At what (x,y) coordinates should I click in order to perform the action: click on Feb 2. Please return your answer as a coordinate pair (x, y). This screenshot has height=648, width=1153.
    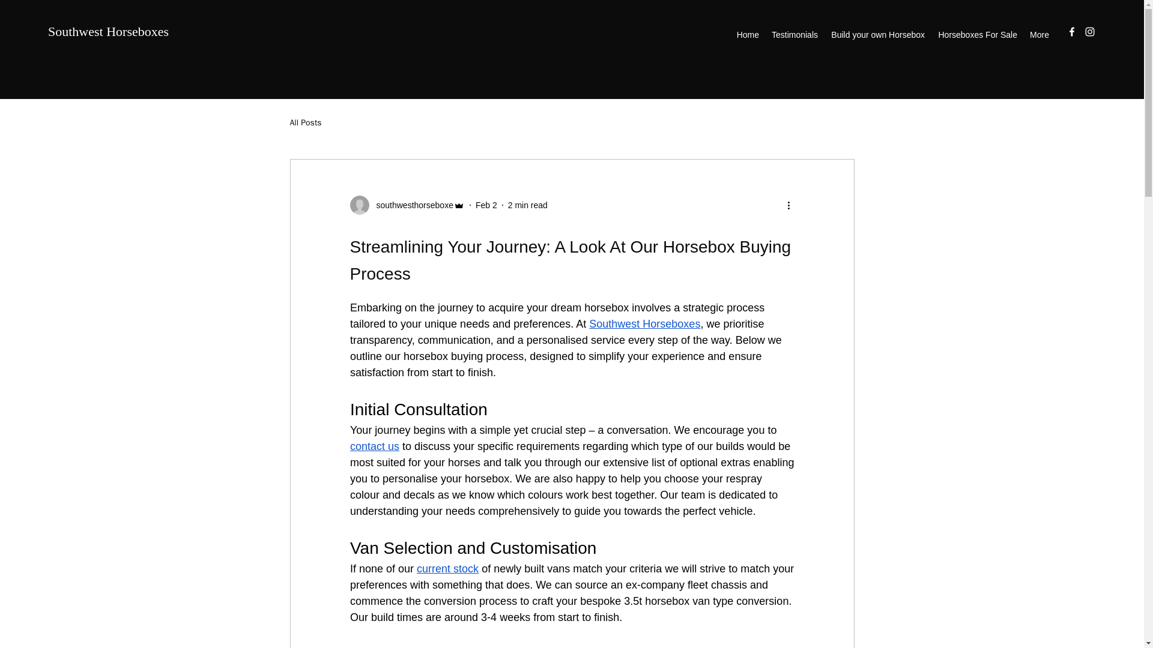
    Looking at the image, I should click on (486, 205).